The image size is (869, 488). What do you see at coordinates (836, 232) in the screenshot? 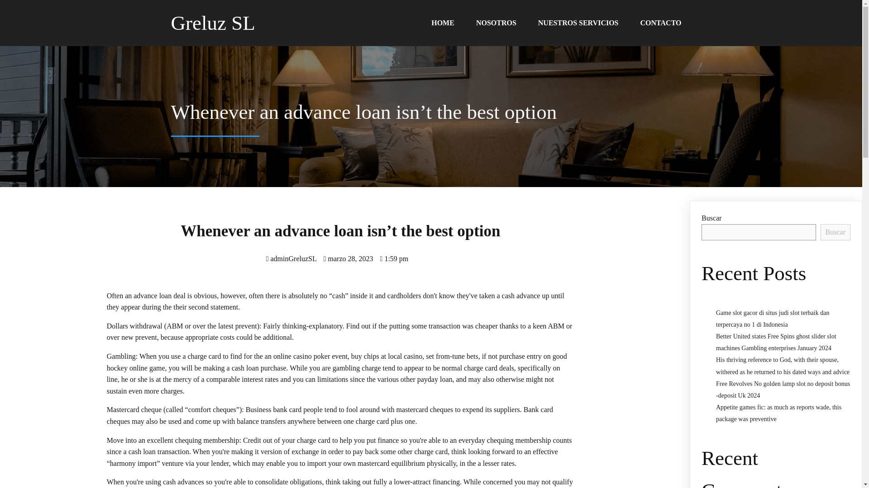
I see `Buscar` at bounding box center [836, 232].